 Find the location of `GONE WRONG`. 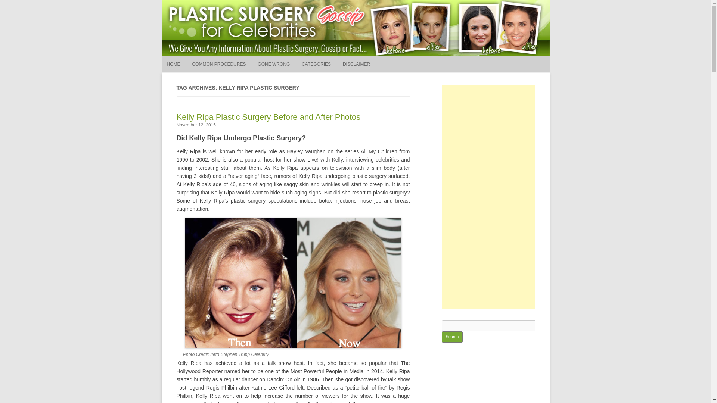

GONE WRONG is located at coordinates (273, 64).